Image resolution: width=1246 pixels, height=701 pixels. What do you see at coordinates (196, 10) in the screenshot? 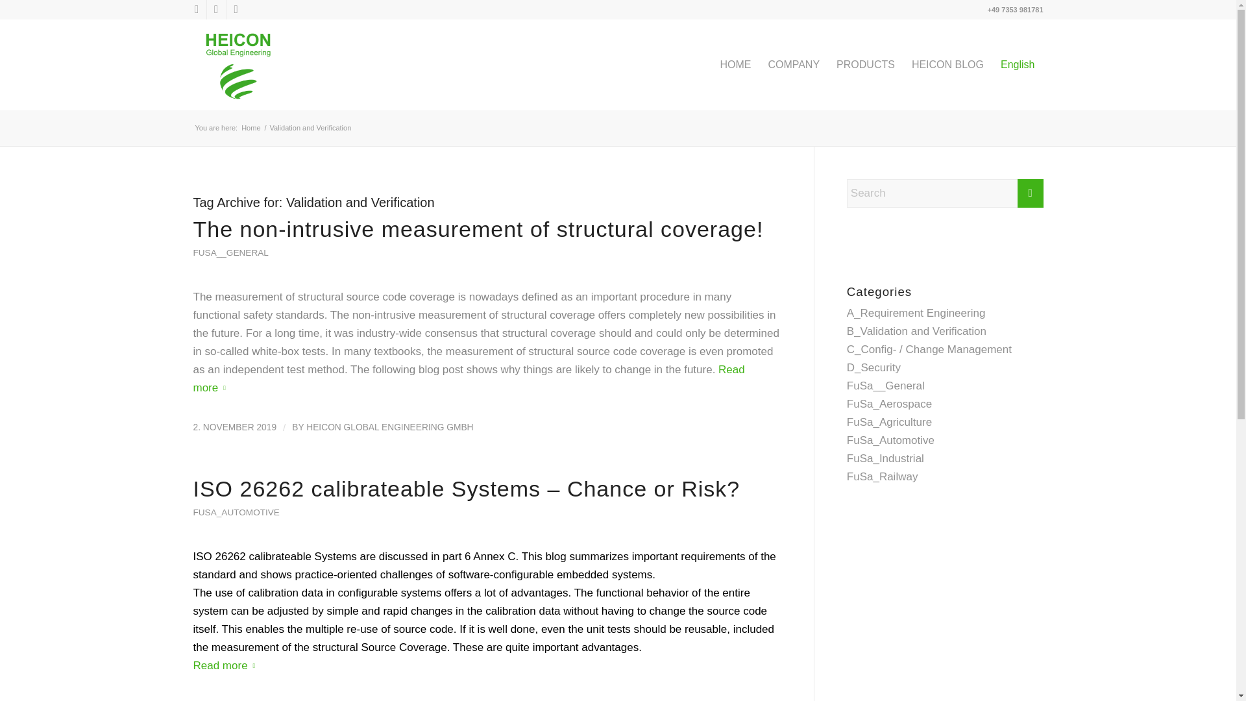
I see `X` at bounding box center [196, 10].